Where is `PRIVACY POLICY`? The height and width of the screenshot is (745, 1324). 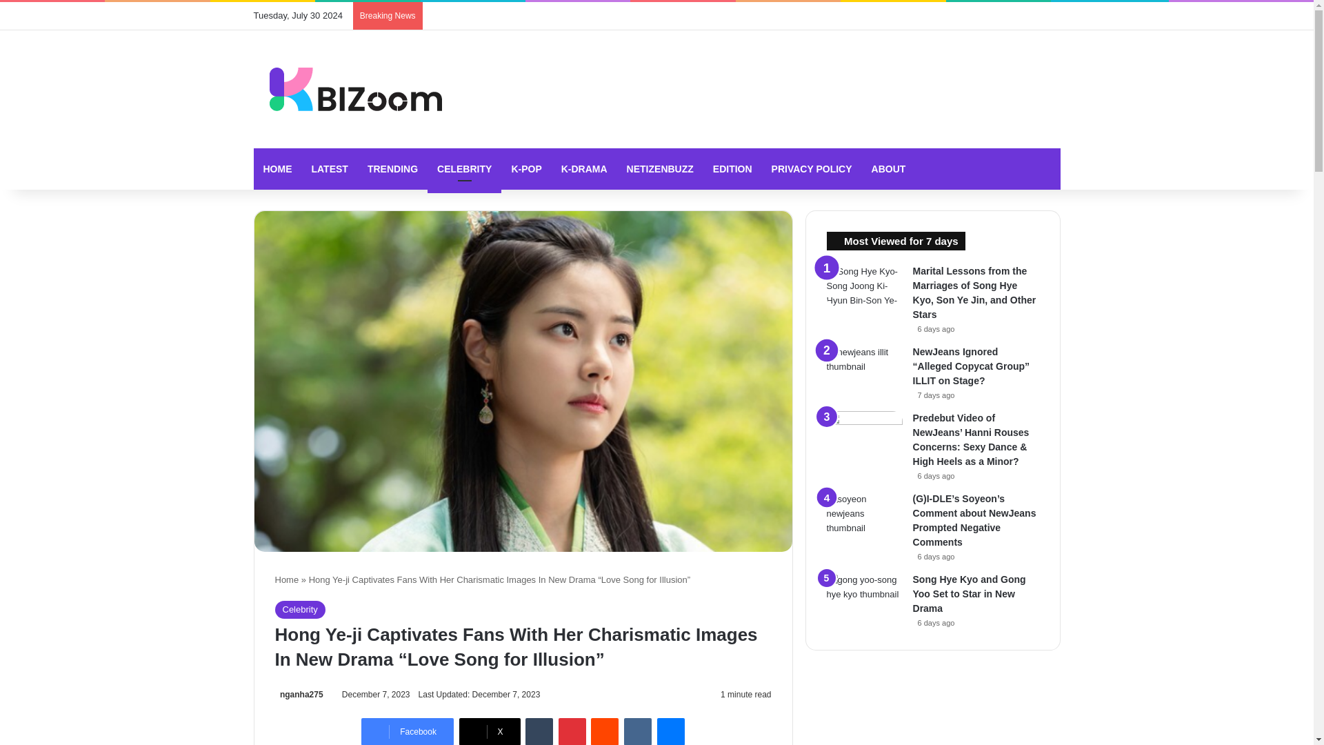 PRIVACY POLICY is located at coordinates (812, 168).